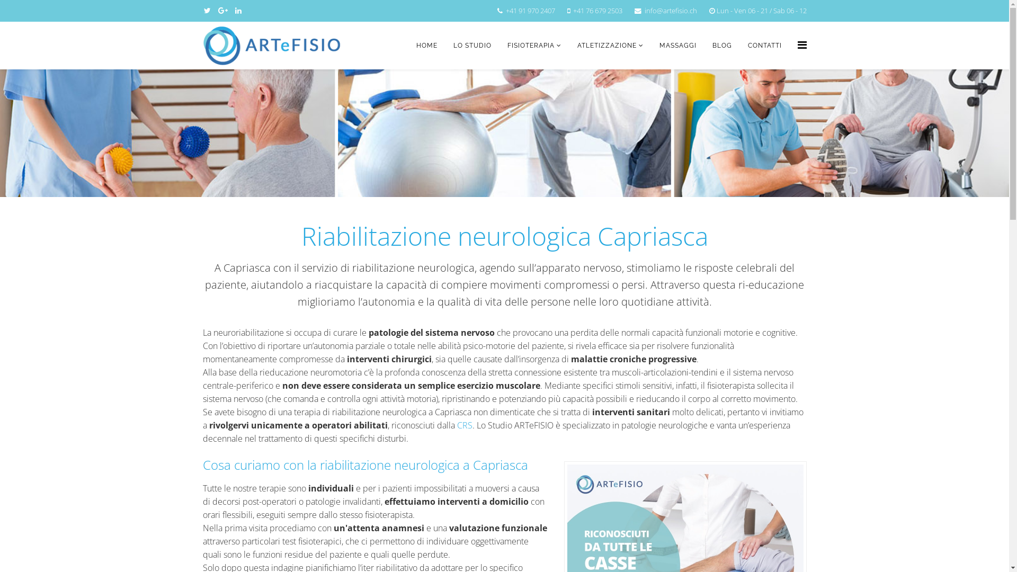 This screenshot has width=1017, height=572. Describe the element at coordinates (426, 46) in the screenshot. I see `HOME` at that location.